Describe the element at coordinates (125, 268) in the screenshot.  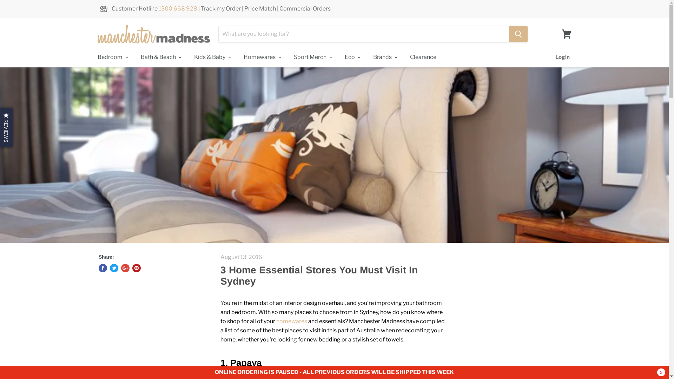
I see `Share on Google+` at that location.